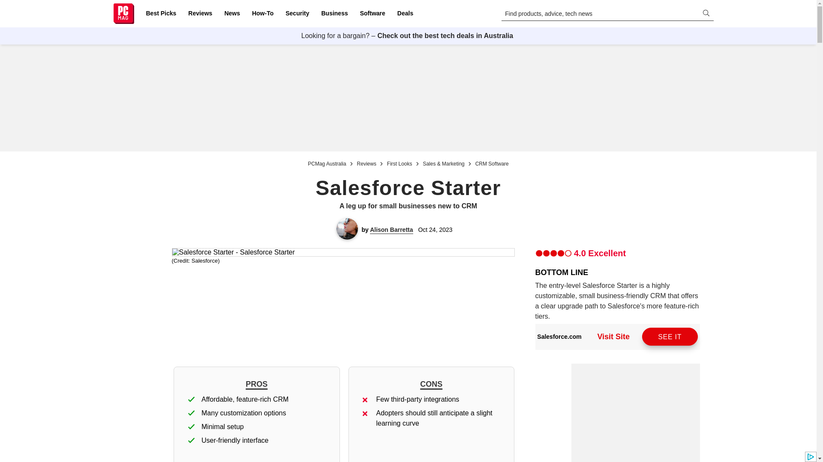  Describe the element at coordinates (334, 14) in the screenshot. I see `Business` at that location.